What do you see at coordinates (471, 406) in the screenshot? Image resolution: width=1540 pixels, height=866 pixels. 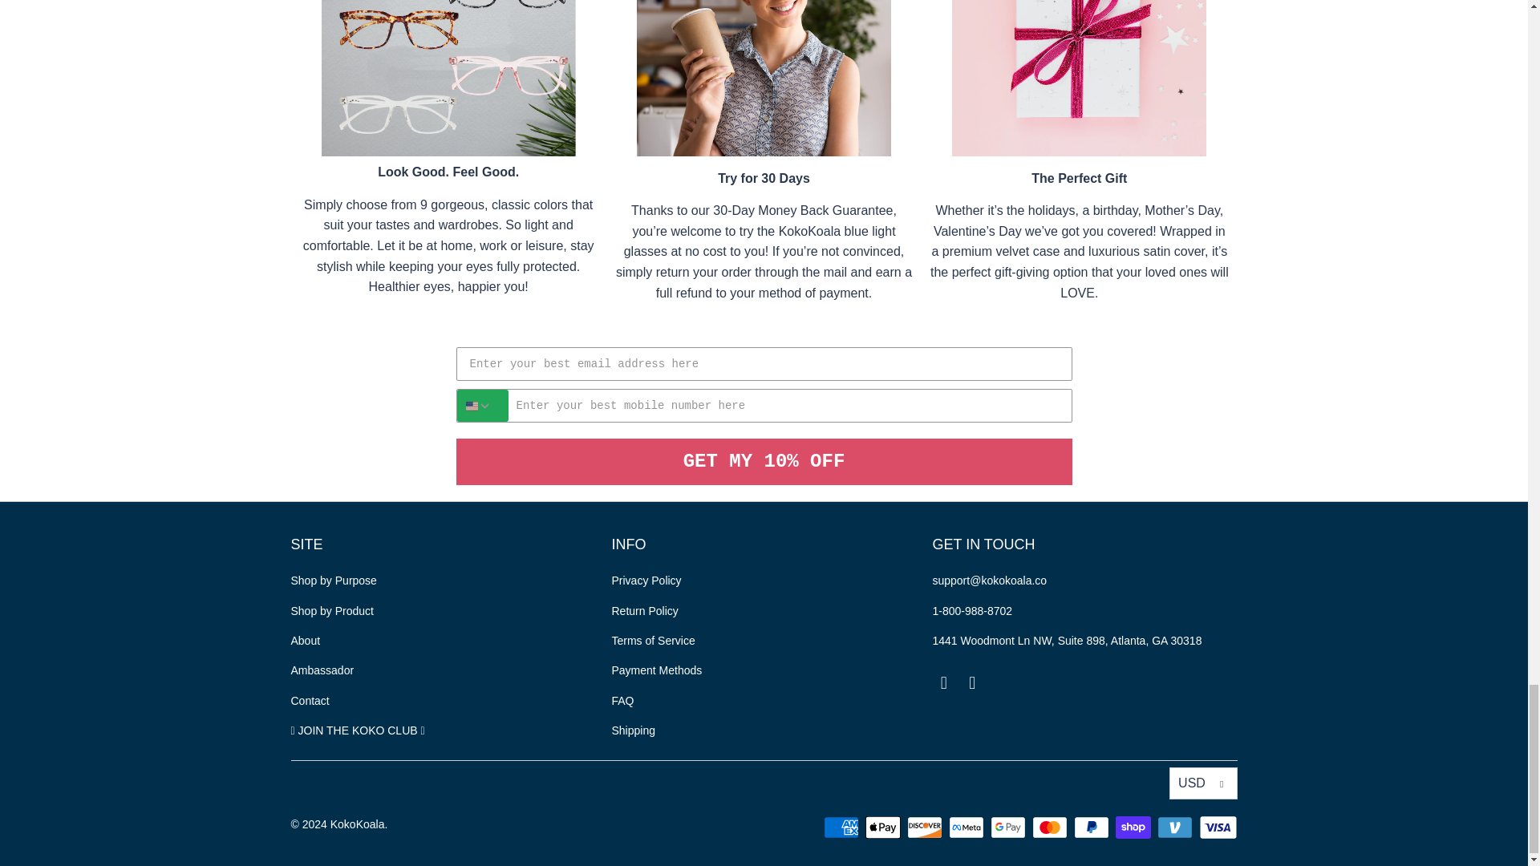 I see `United States` at bounding box center [471, 406].